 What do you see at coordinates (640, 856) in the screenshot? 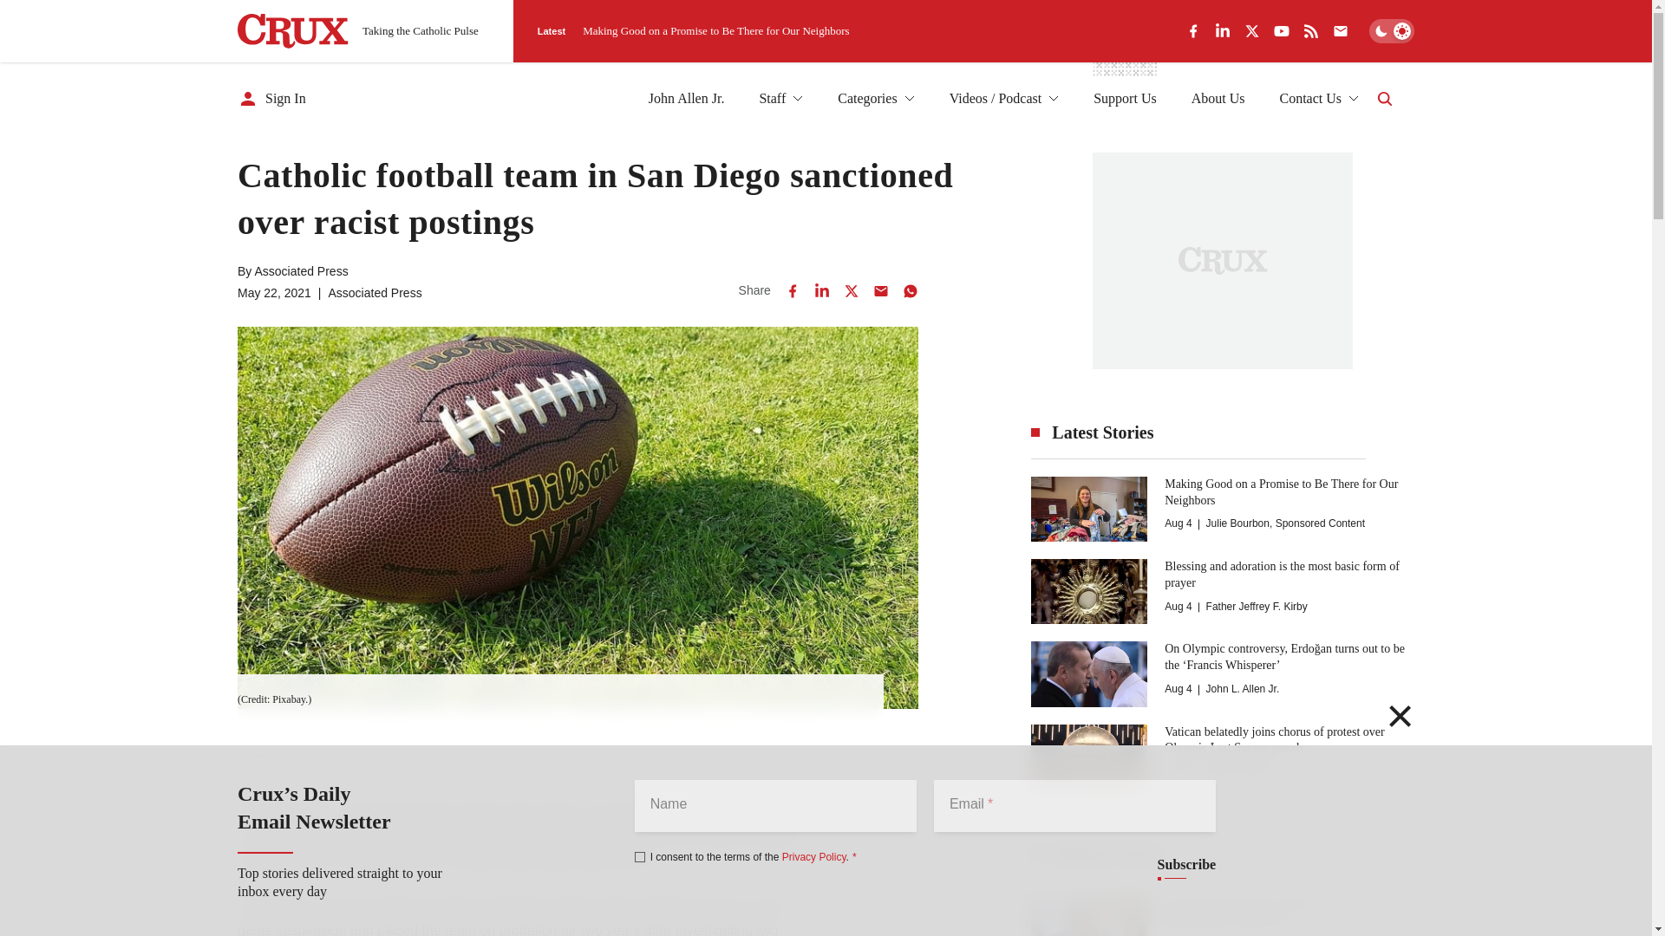
I see `true` at bounding box center [640, 856].